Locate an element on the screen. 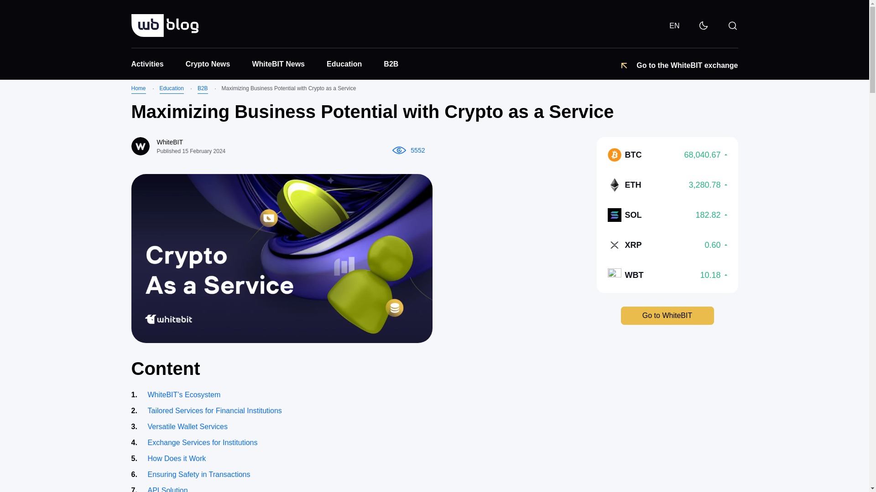 Image resolution: width=876 pixels, height=492 pixels. Crypto News is located at coordinates (667, 185).